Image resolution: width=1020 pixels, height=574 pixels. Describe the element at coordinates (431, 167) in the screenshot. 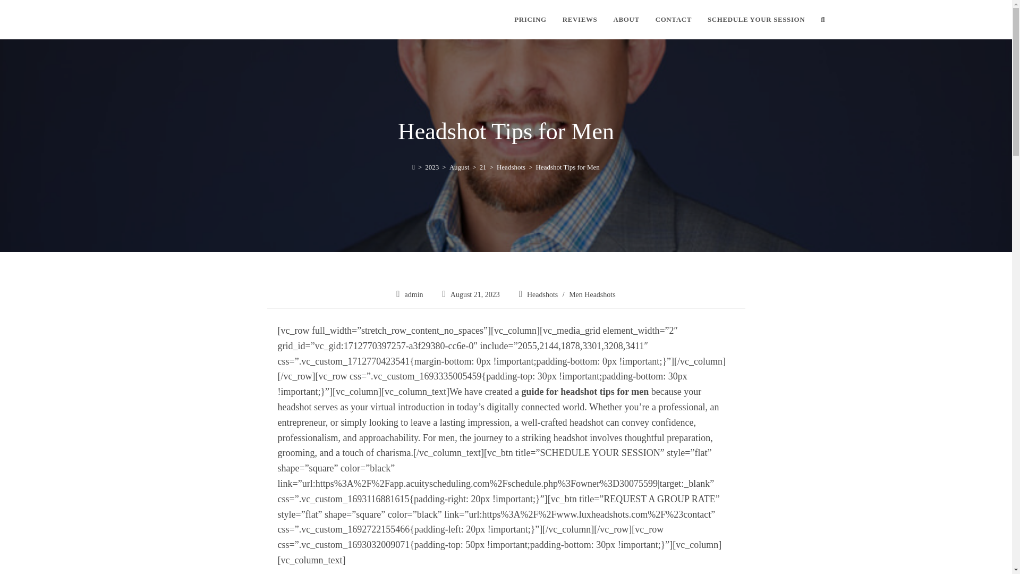

I see `2023` at that location.